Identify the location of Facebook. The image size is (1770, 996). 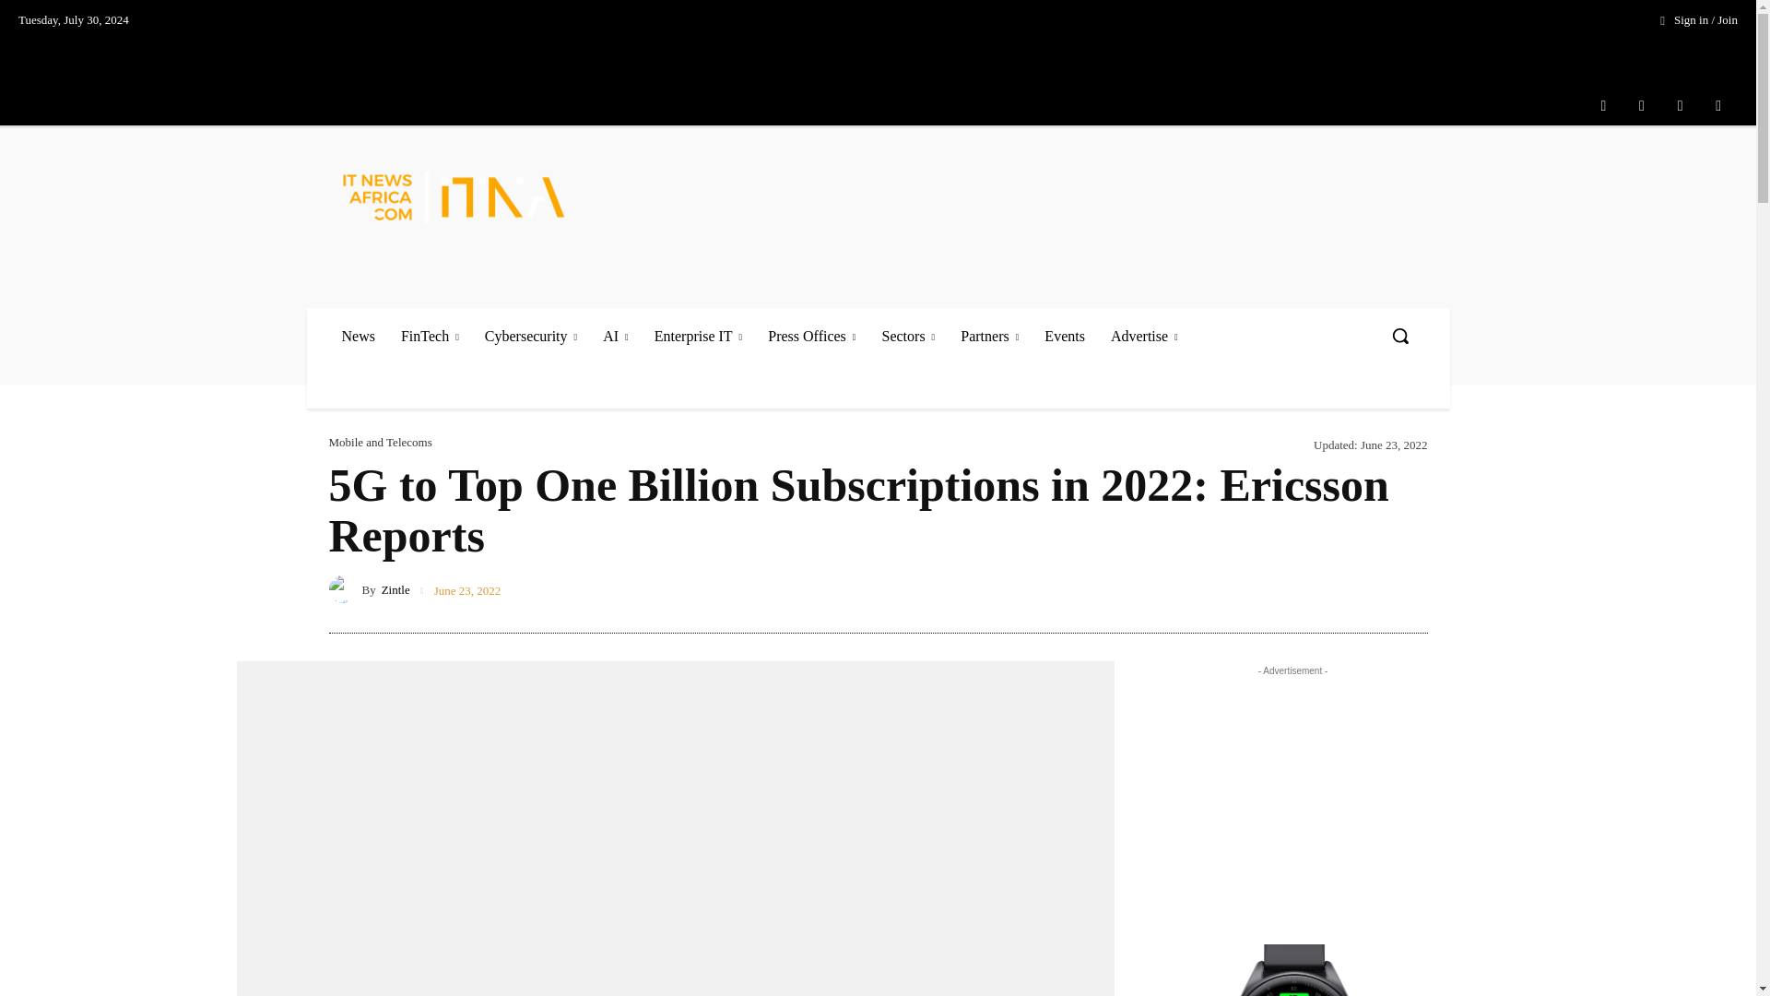
(1603, 105).